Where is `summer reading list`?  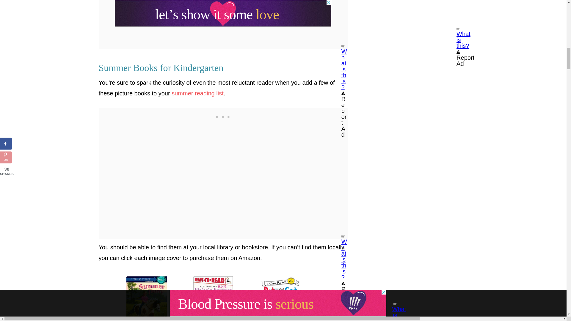
summer reading list is located at coordinates (197, 93).